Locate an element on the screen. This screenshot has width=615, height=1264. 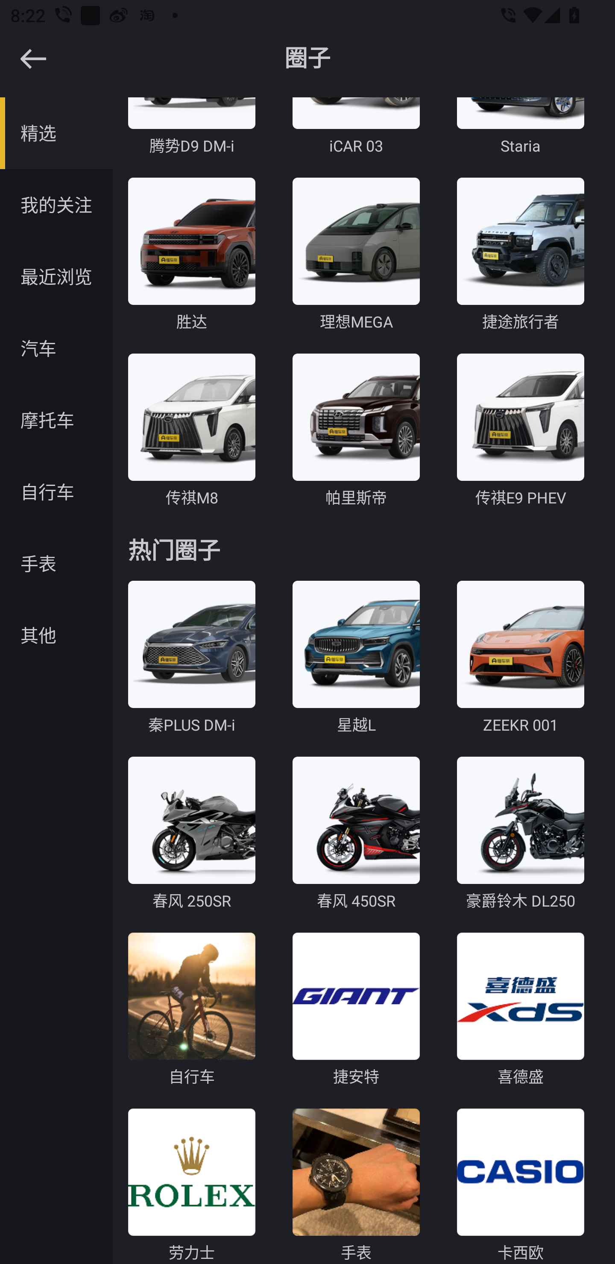
豪爵铃木 DL250 is located at coordinates (520, 835).